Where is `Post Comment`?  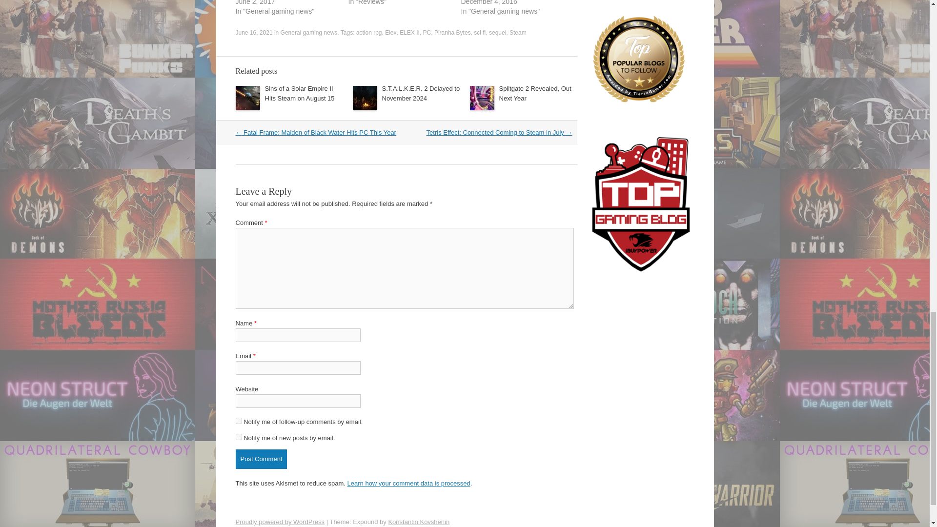 Post Comment is located at coordinates (261, 459).